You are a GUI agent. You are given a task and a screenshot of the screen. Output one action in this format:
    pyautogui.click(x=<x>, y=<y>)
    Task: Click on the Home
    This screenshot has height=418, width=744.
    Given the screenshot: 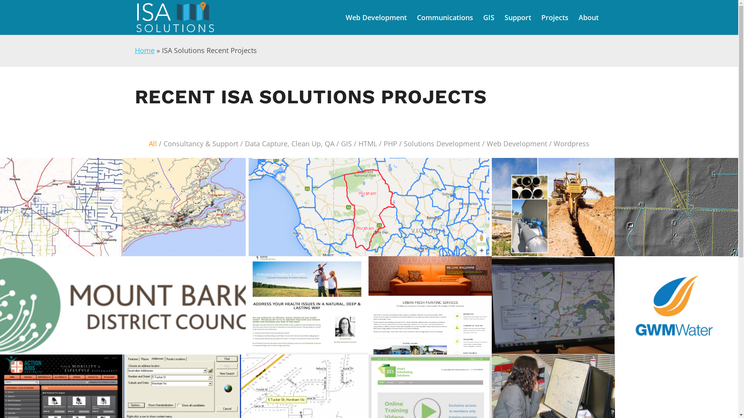 What is the action you would take?
    pyautogui.click(x=145, y=50)
    